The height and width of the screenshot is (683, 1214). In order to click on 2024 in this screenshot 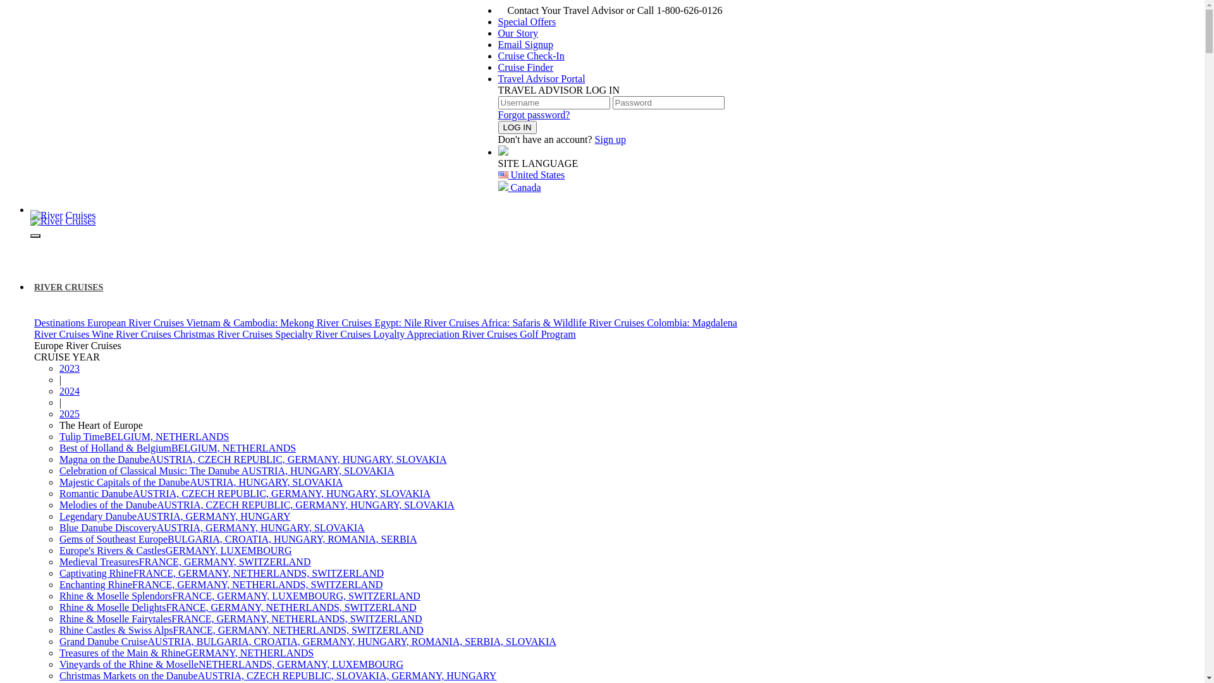, I will do `click(70, 391)`.